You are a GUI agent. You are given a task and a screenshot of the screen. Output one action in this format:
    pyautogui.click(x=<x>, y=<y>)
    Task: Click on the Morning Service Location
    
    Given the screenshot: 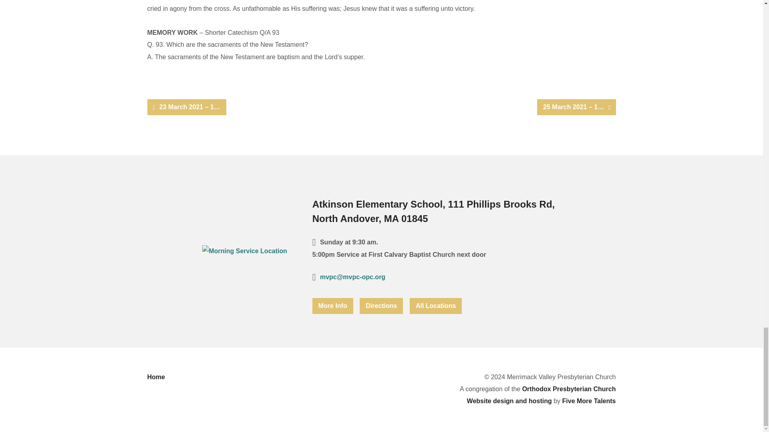 What is the action you would take?
    pyautogui.click(x=244, y=251)
    